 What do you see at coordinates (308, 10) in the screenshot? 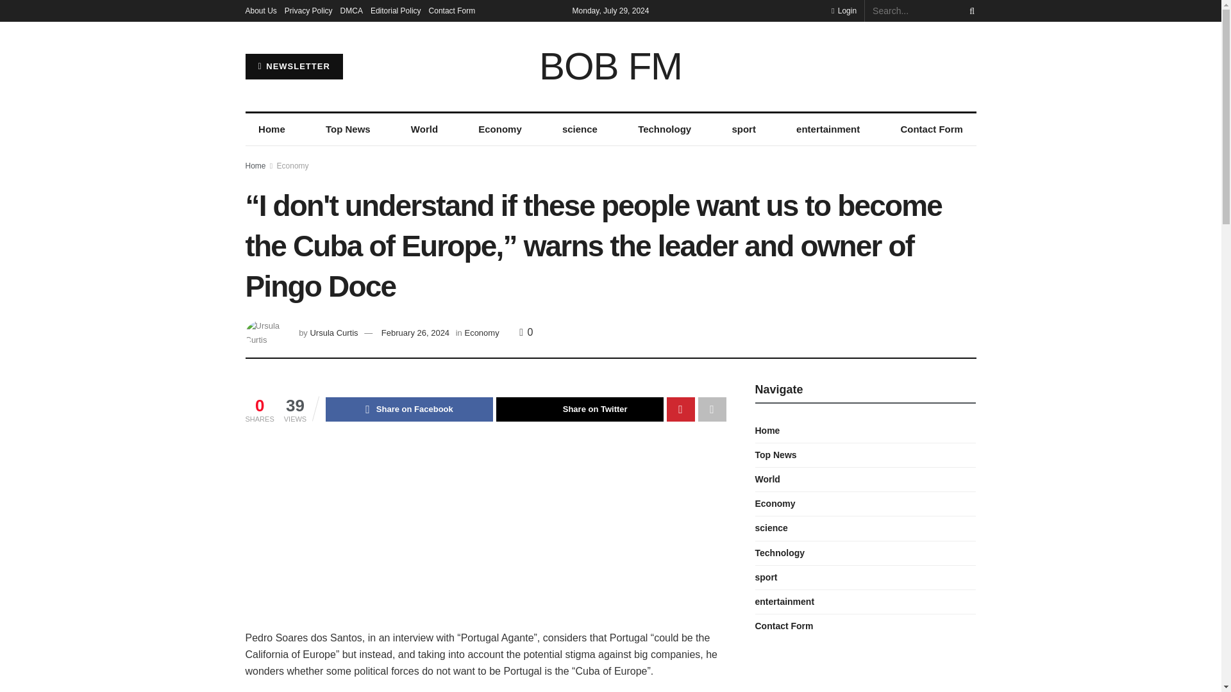
I see `Privacy Policy` at bounding box center [308, 10].